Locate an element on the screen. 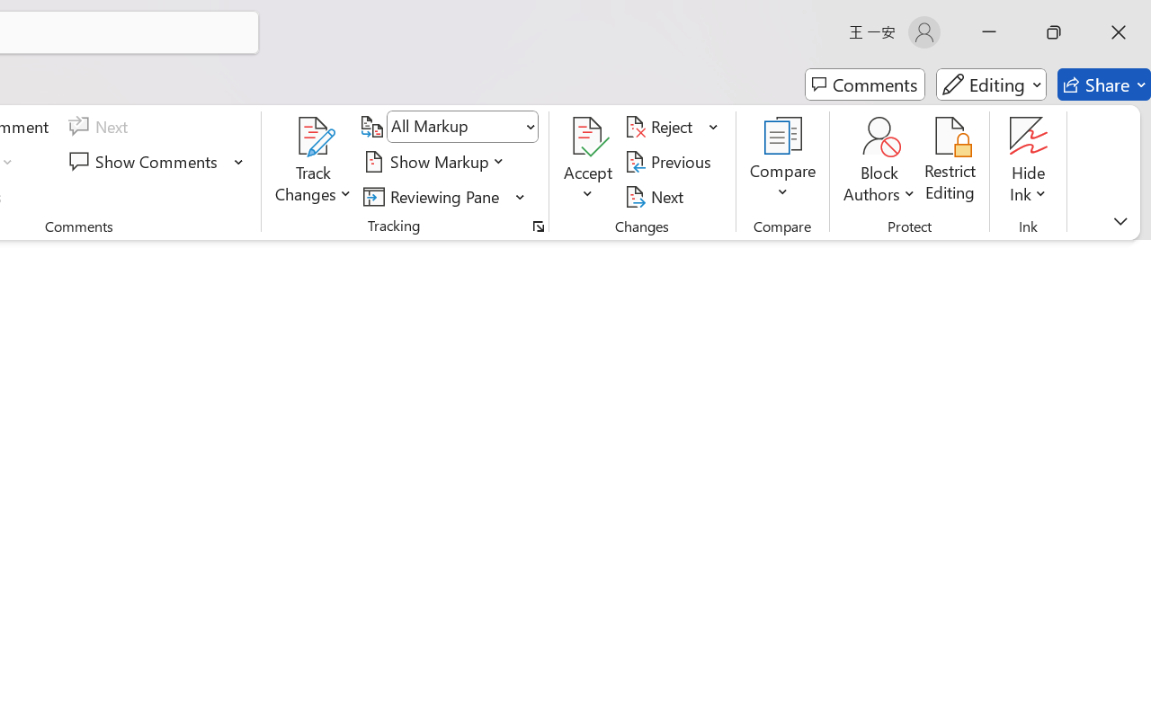  Reject and Move to Next is located at coordinates (662, 127).